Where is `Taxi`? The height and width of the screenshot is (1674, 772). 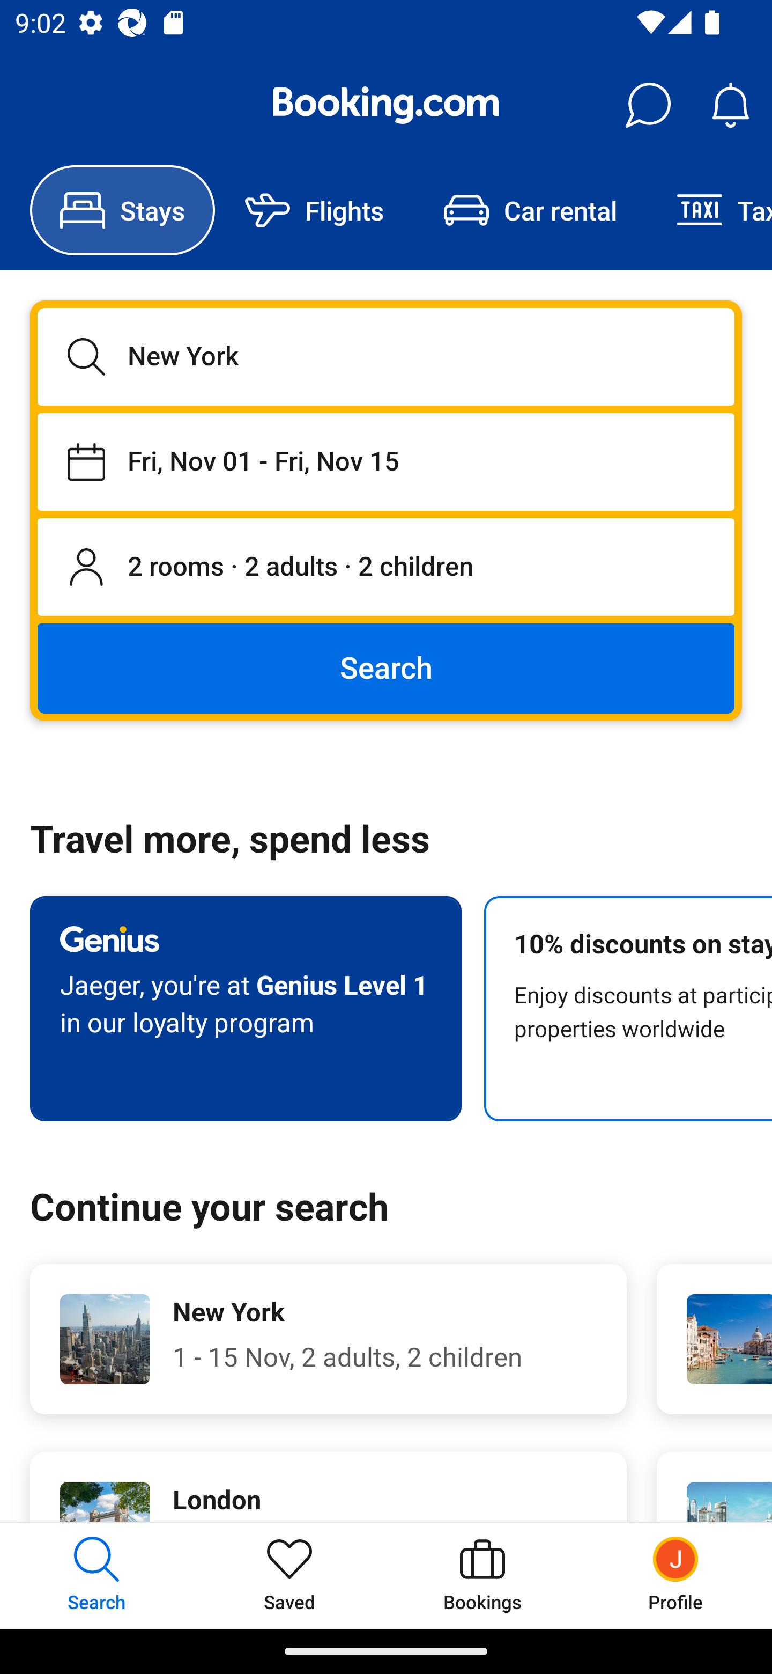 Taxi is located at coordinates (709, 210).